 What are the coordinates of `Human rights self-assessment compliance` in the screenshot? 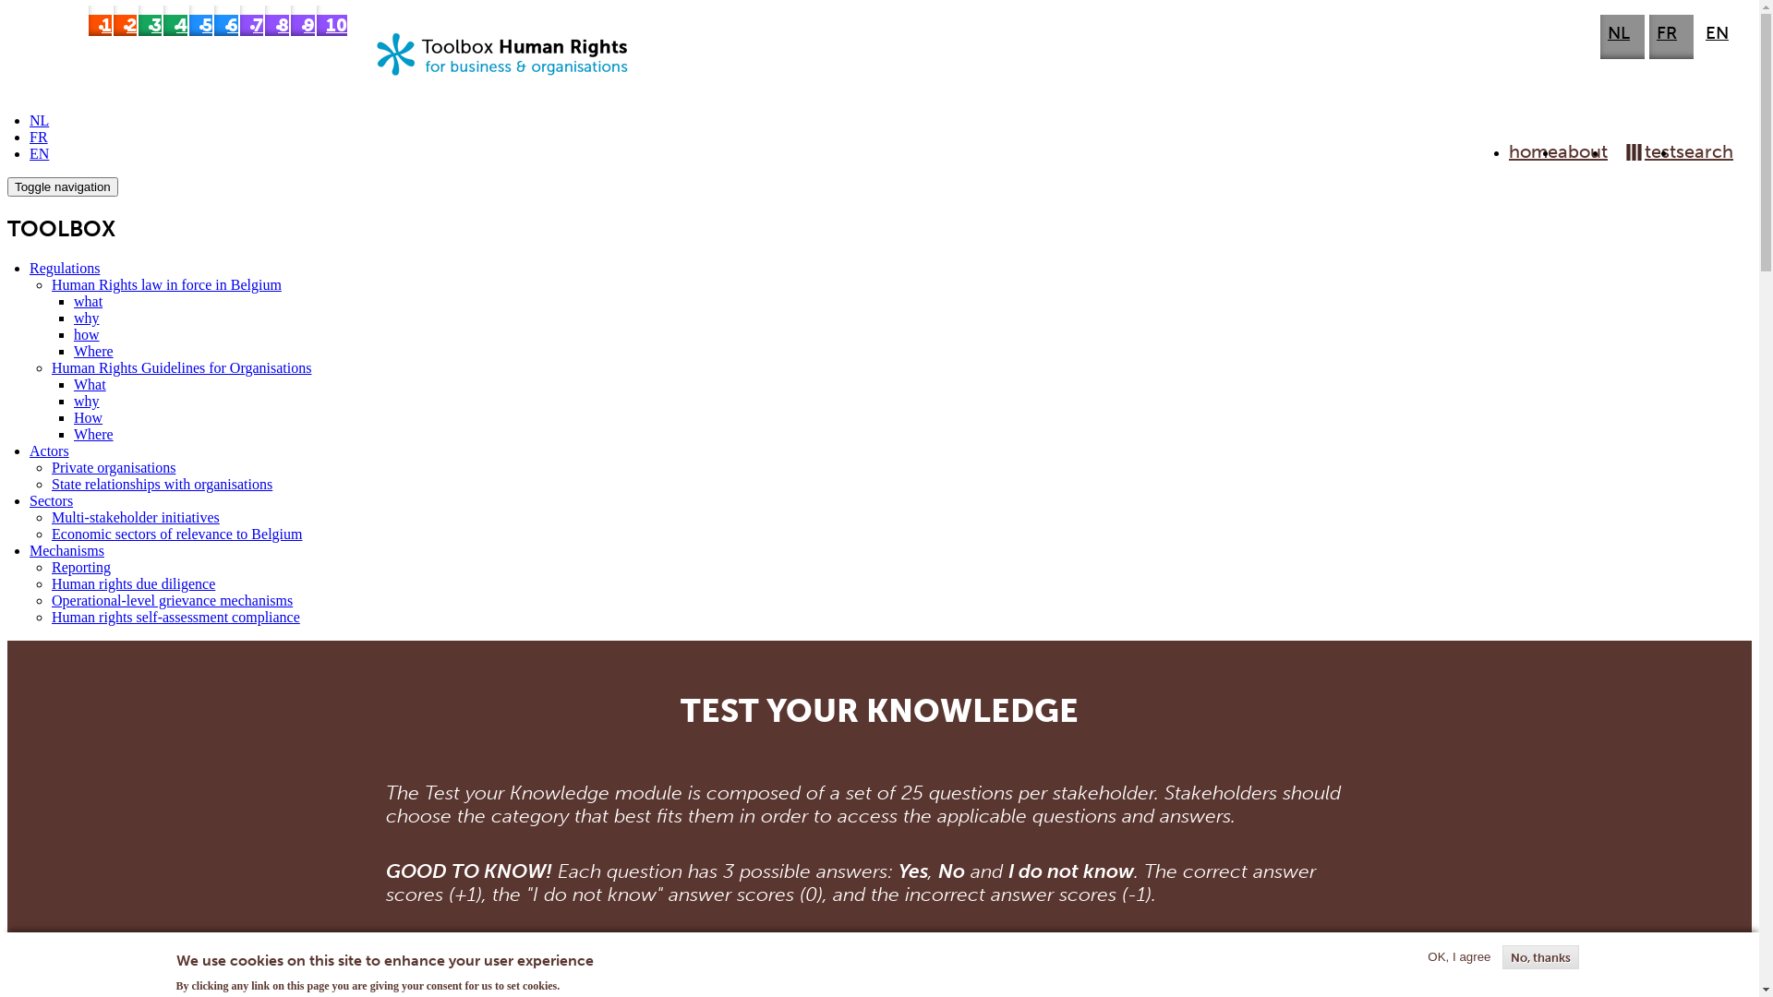 It's located at (175, 617).